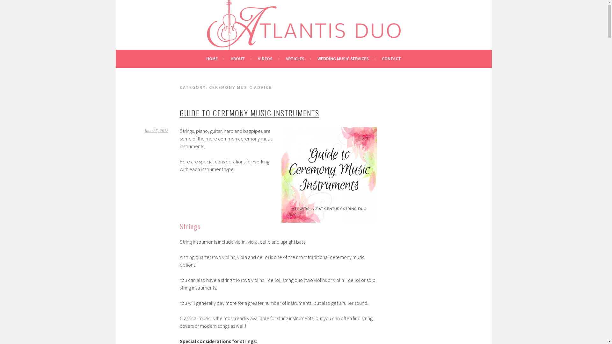  I want to click on WEDDING MUSIC SERVICES, so click(347, 59).